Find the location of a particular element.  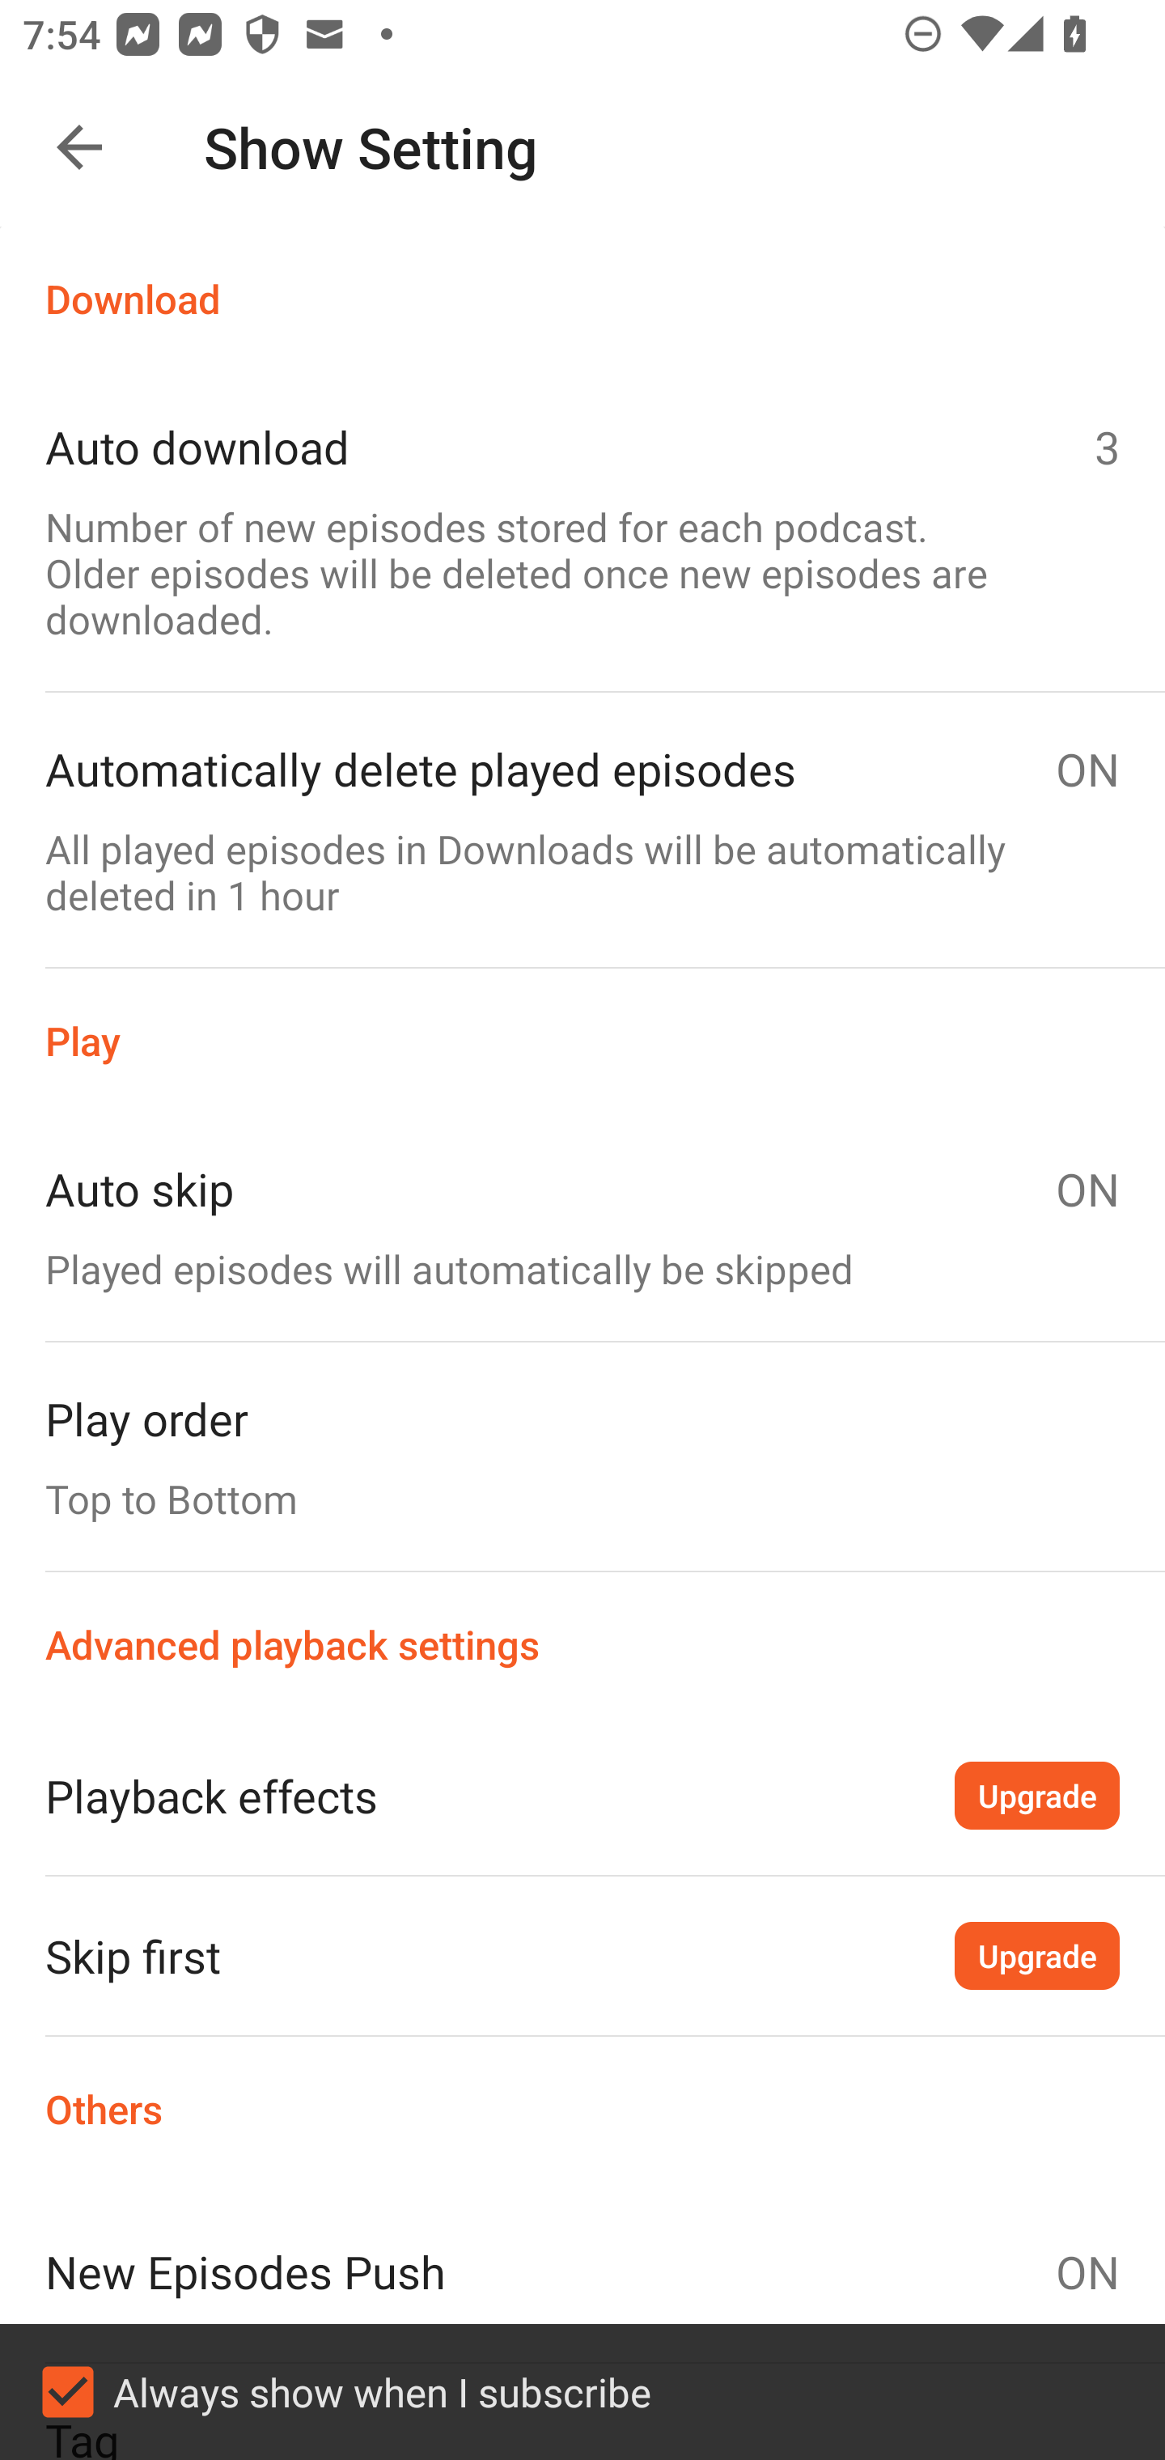

Always show when I subscribe is located at coordinates (582, 2392).